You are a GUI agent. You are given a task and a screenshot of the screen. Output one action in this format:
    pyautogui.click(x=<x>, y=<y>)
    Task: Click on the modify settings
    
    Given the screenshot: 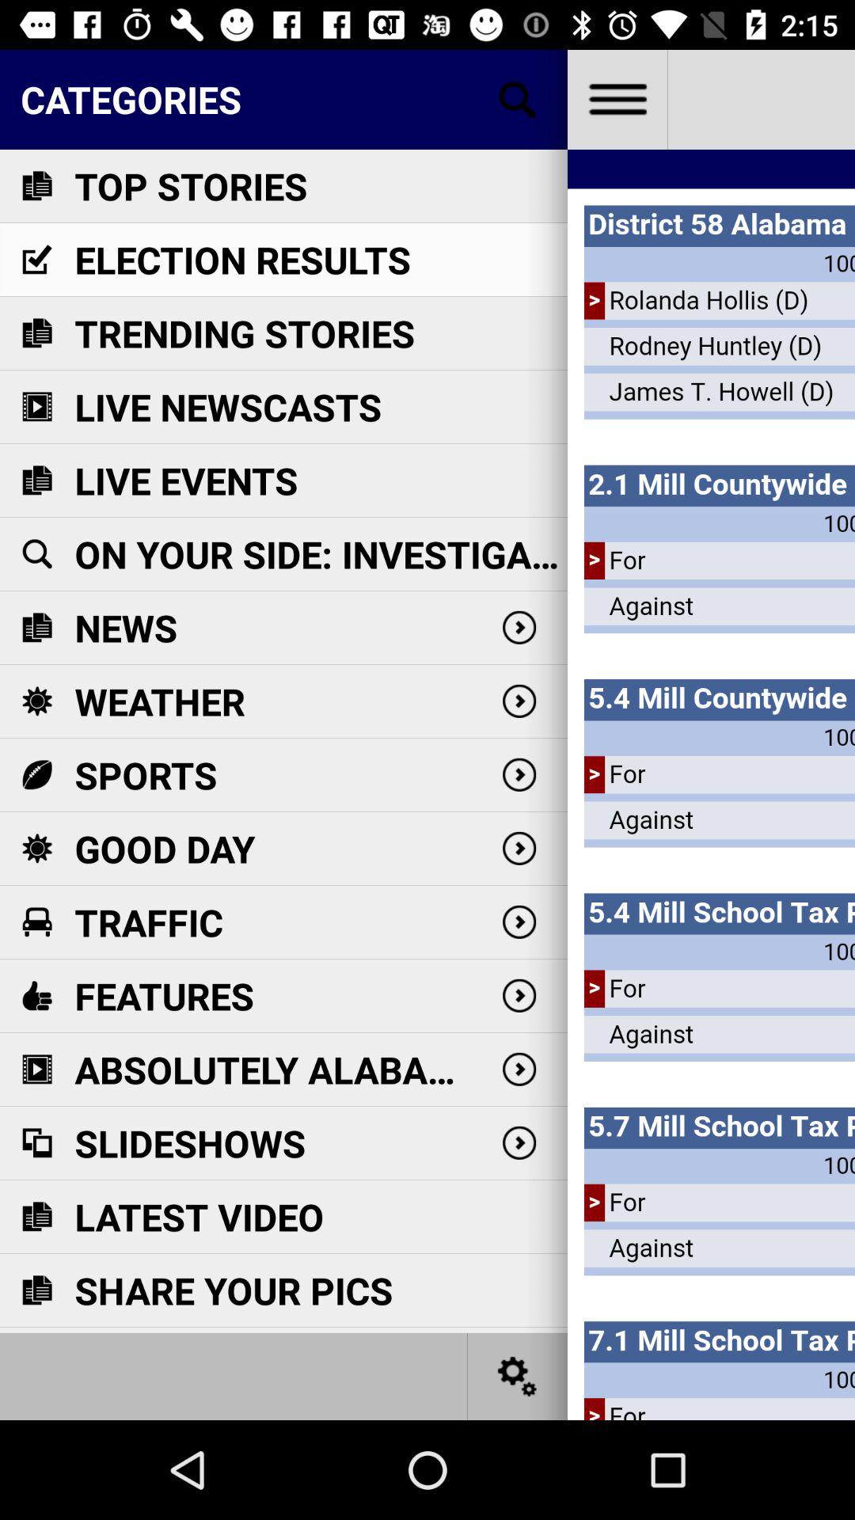 What is the action you would take?
    pyautogui.click(x=518, y=1376)
    